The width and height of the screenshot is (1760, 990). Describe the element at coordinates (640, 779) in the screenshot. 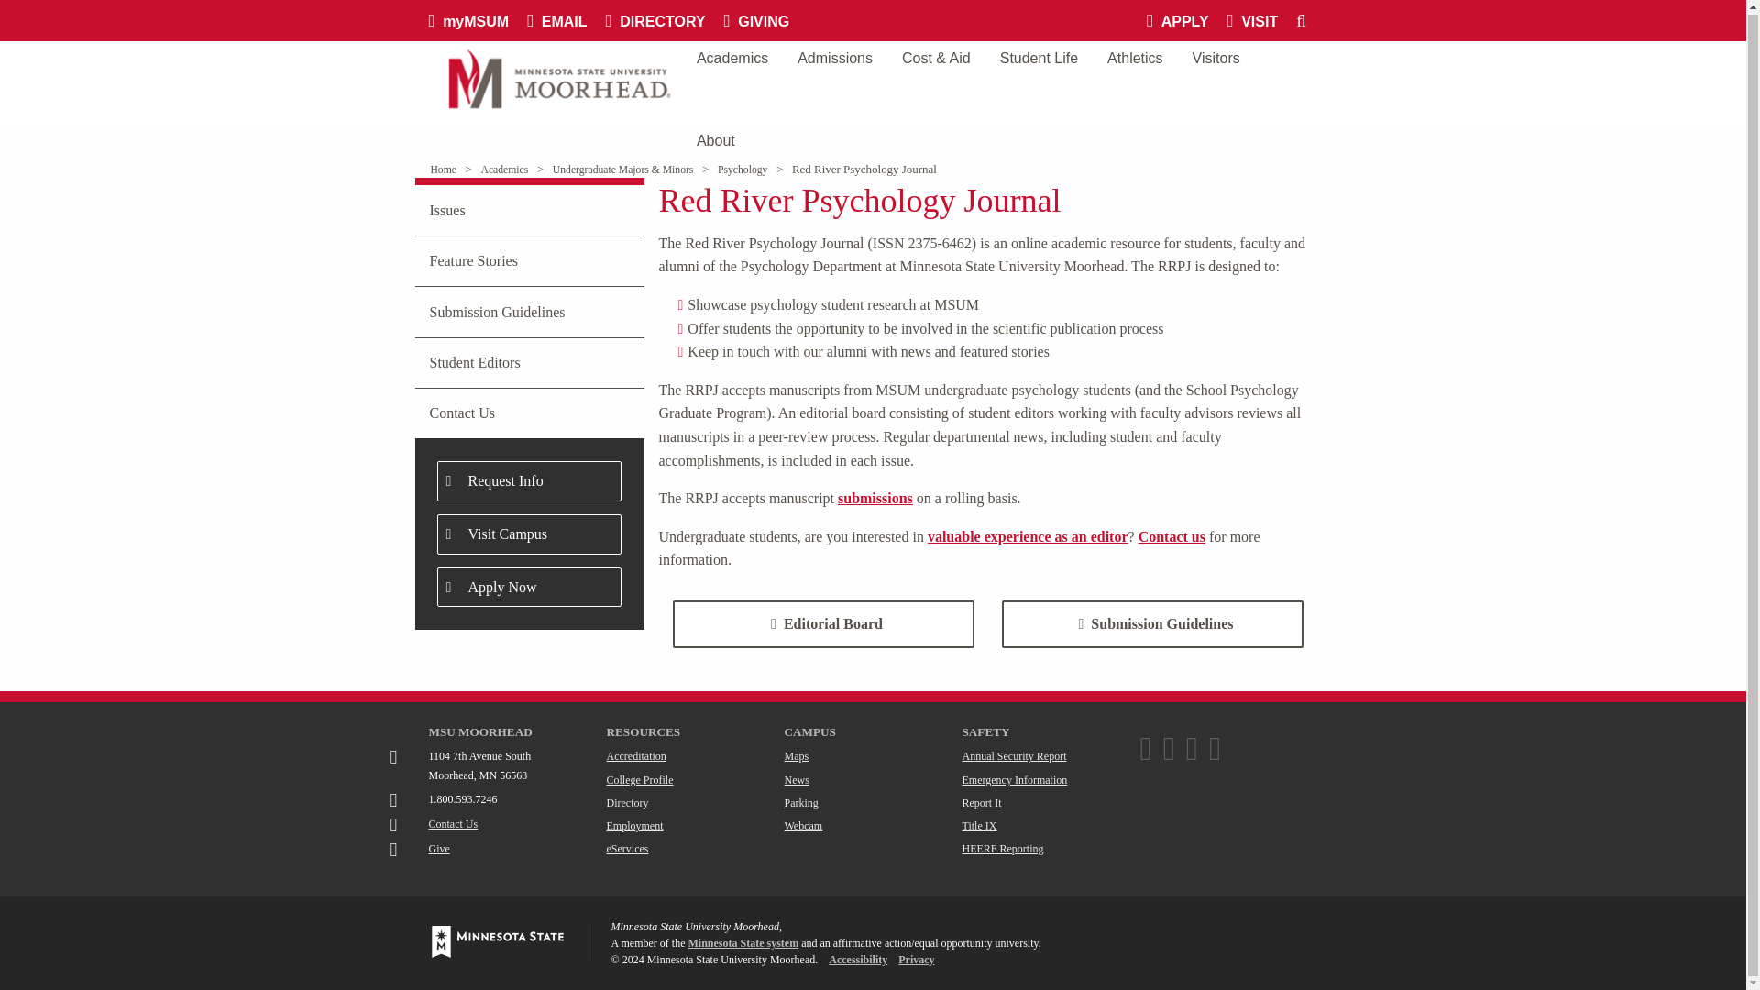

I see `College Profile` at that location.